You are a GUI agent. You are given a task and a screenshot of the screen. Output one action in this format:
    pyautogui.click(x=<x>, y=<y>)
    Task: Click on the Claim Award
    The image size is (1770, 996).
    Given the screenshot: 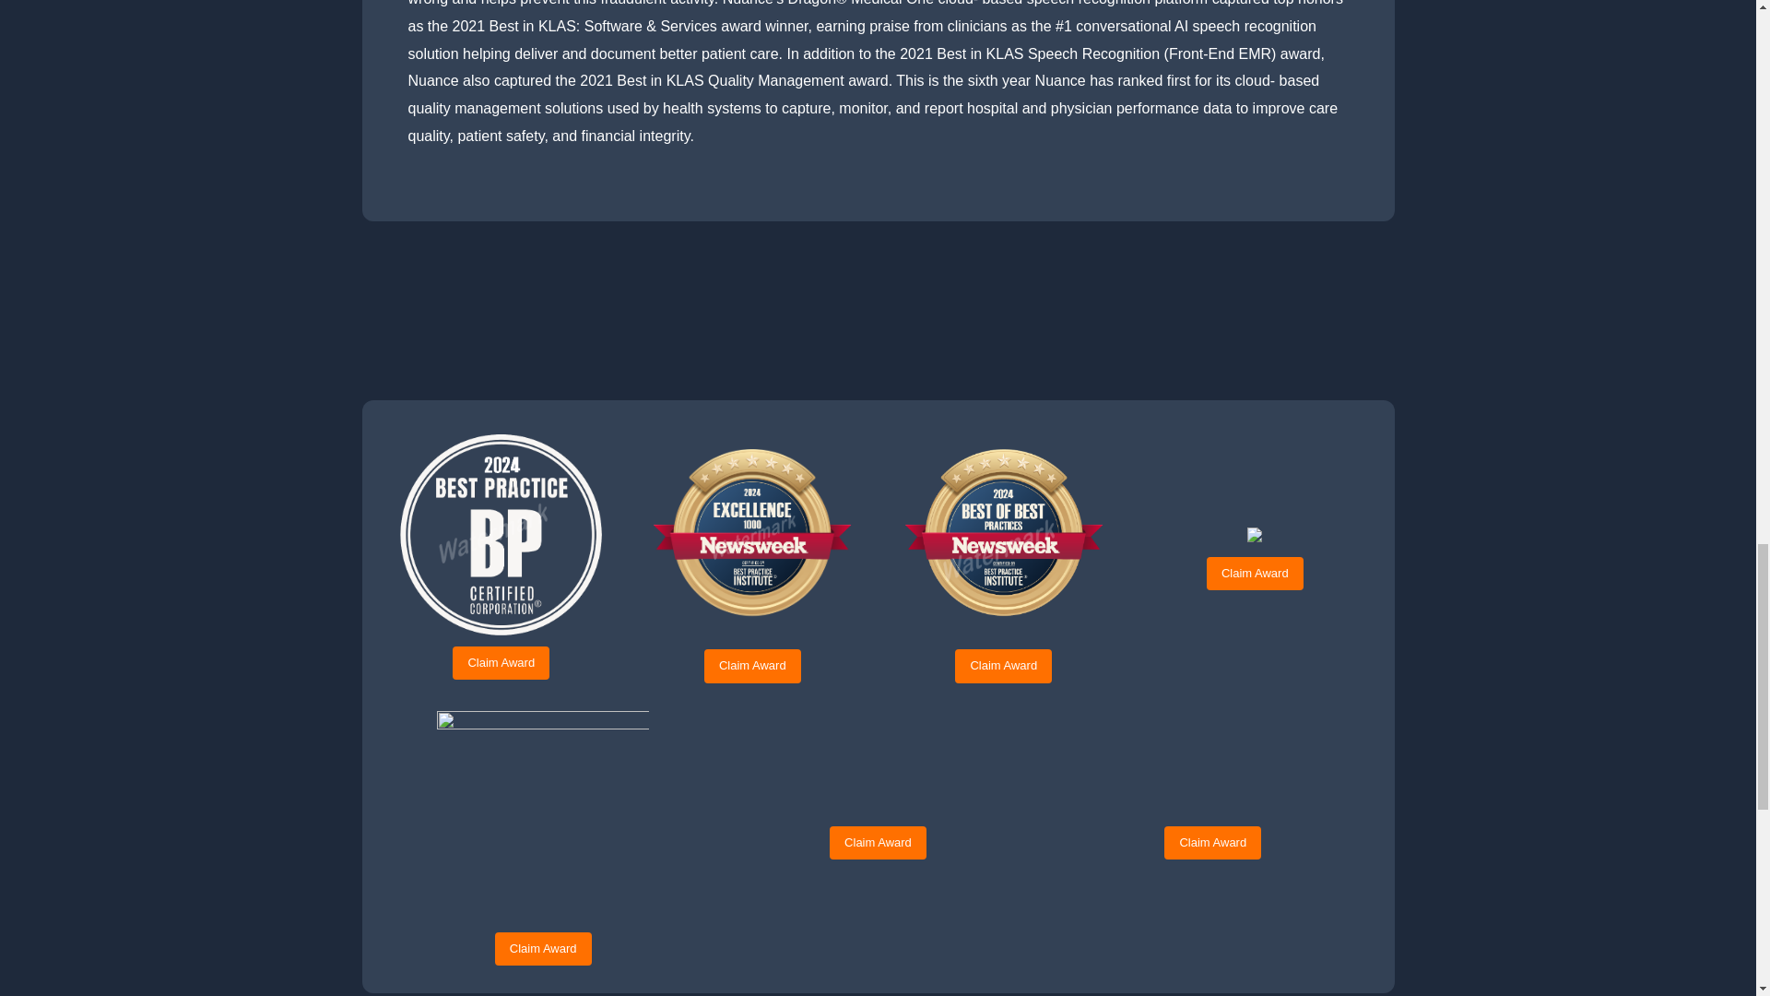 What is the action you would take?
    pyautogui.click(x=752, y=666)
    